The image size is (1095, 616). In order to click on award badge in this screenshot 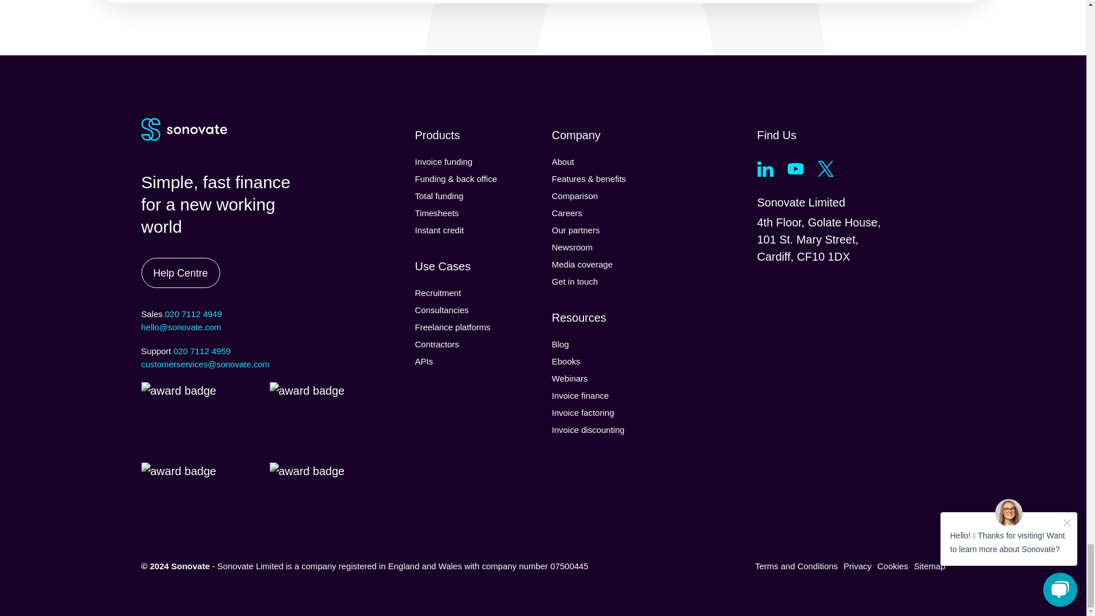, I will do `click(309, 502)`.